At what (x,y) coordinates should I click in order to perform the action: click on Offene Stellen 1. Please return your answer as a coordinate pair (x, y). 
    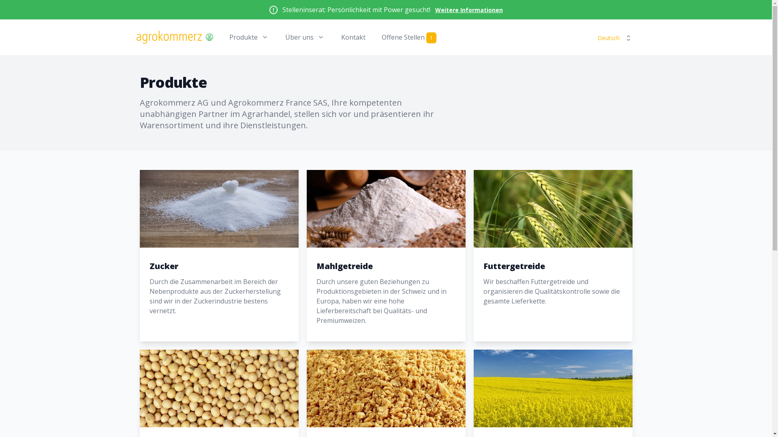
    Looking at the image, I should click on (409, 37).